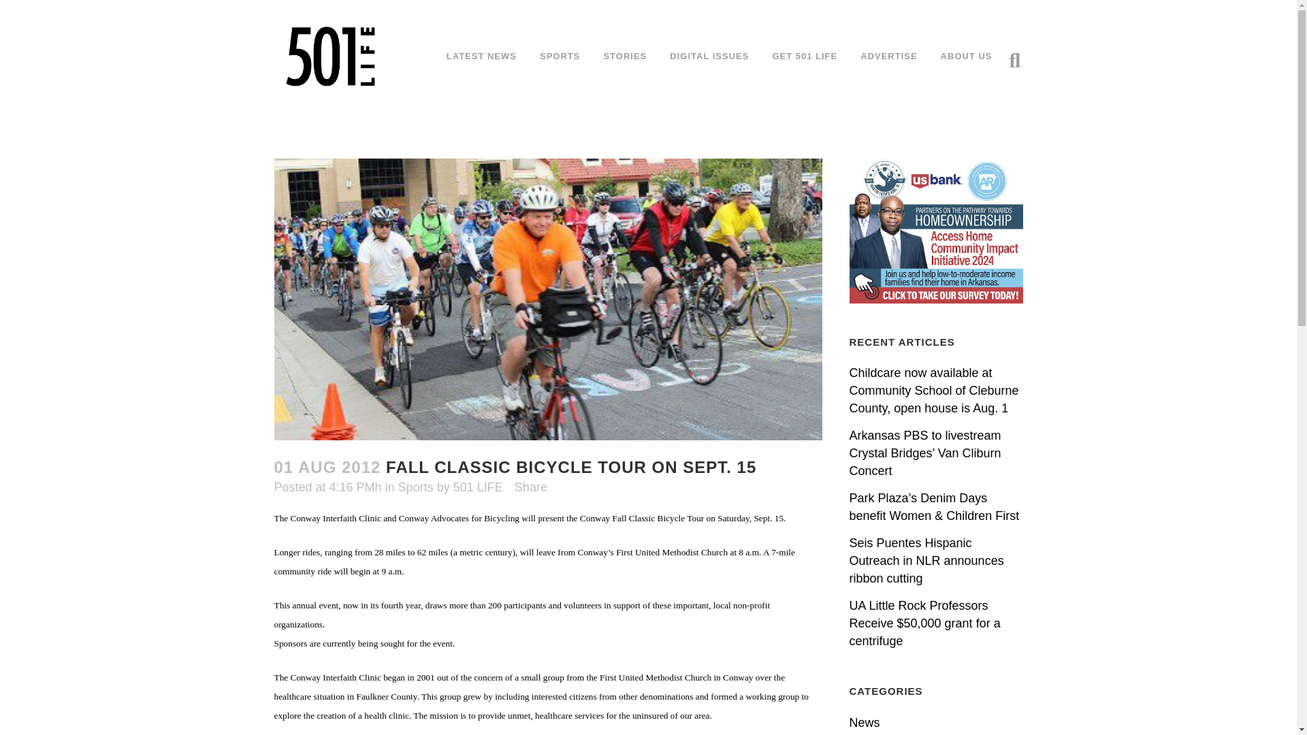  What do you see at coordinates (967, 56) in the screenshot?
I see `ABOUT US` at bounding box center [967, 56].